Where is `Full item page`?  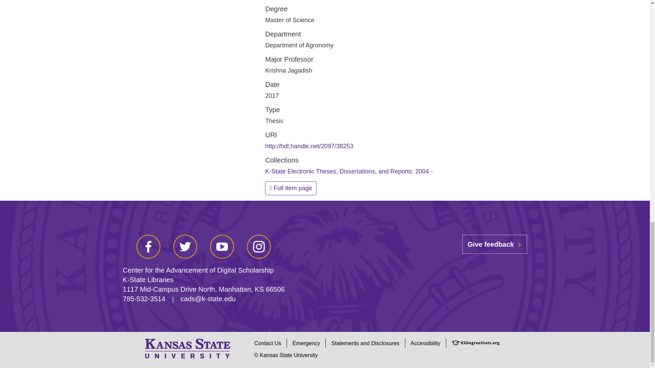
Full item page is located at coordinates (291, 188).